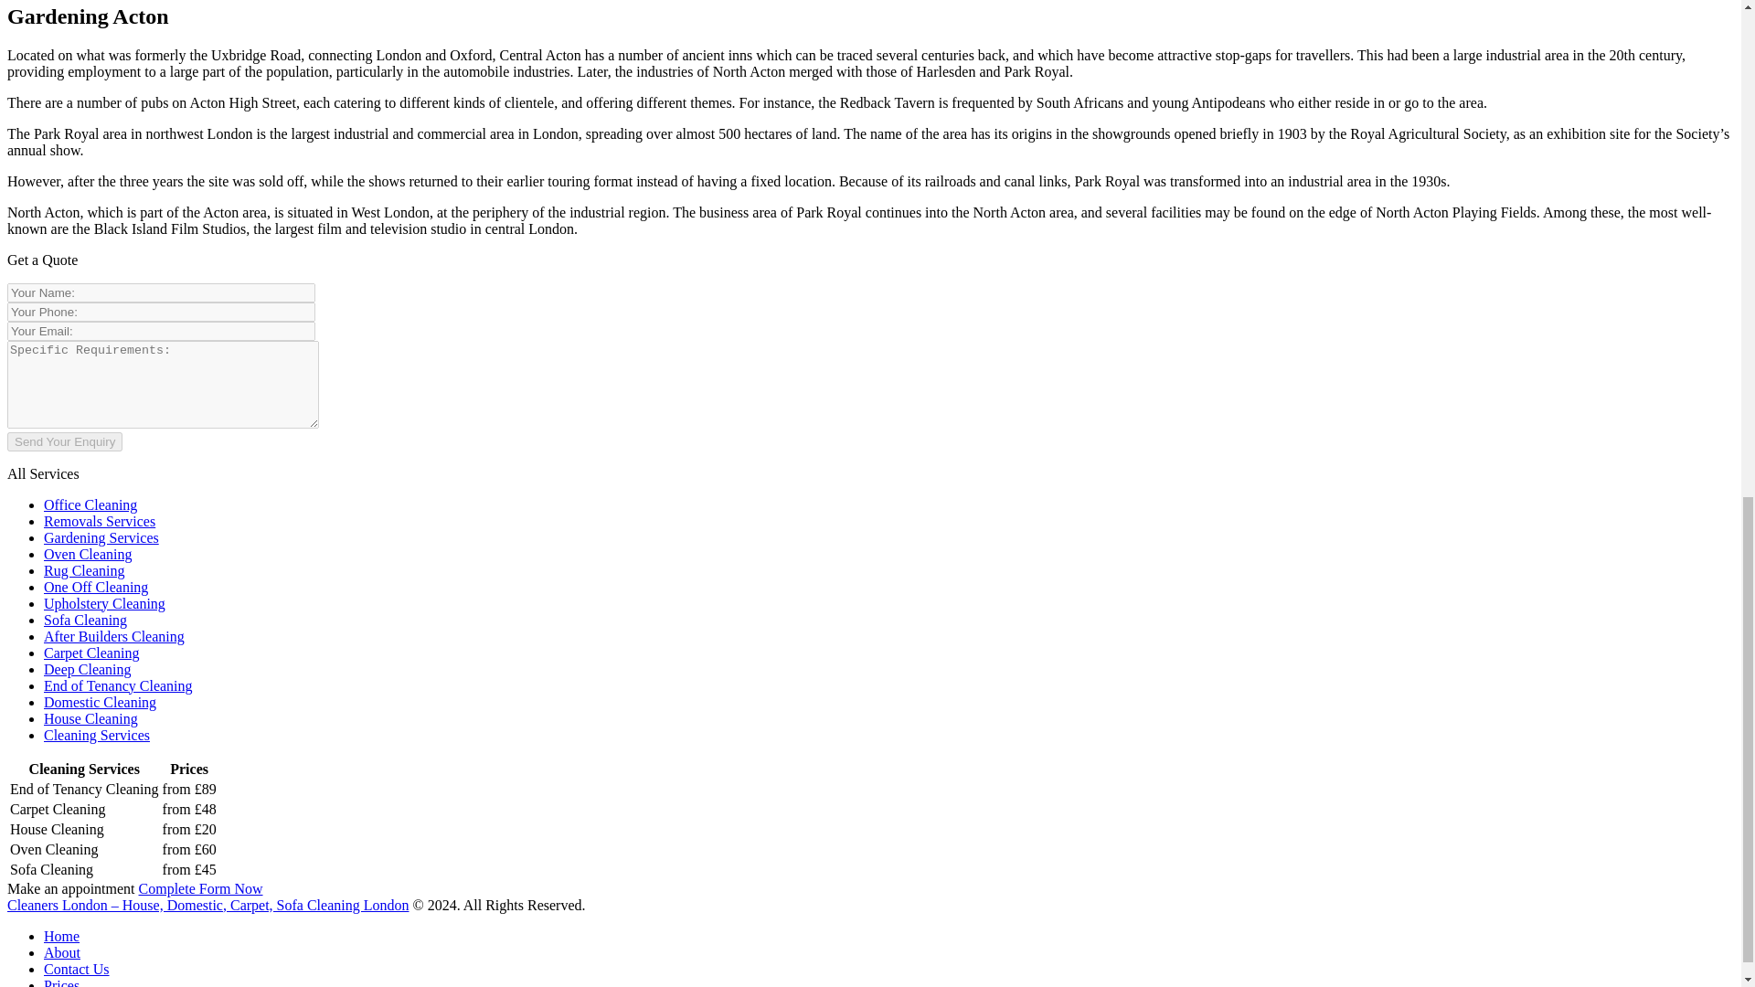 This screenshot has width=1755, height=987. I want to click on After Builders Cleaning, so click(113, 636).